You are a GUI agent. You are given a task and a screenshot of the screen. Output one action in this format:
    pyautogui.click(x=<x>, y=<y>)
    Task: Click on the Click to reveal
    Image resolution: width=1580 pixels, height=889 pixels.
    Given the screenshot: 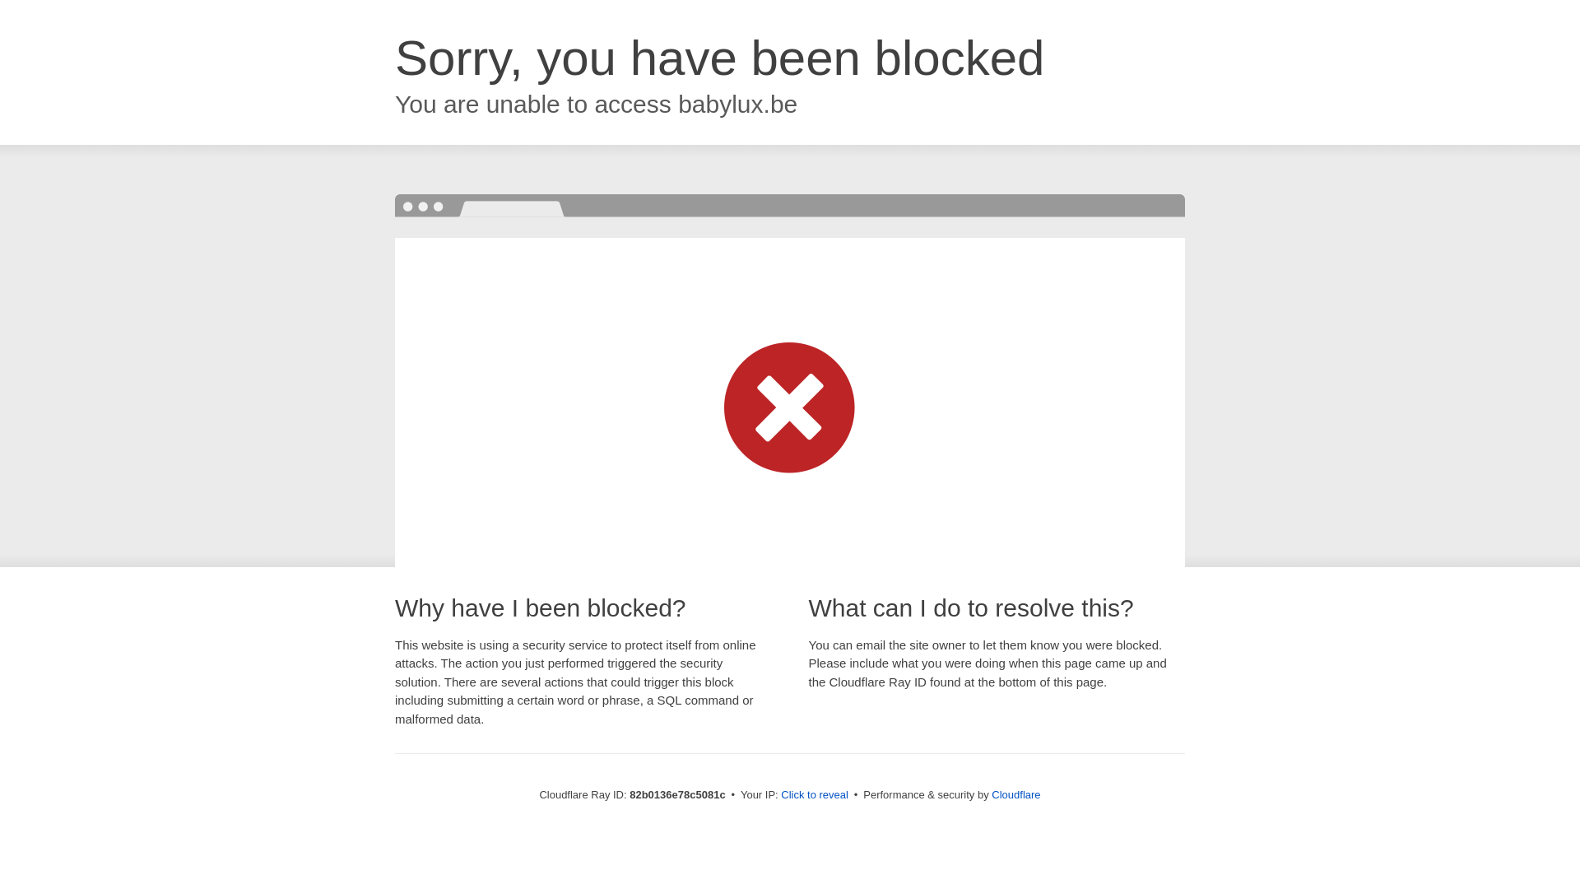 What is the action you would take?
    pyautogui.click(x=815, y=795)
    